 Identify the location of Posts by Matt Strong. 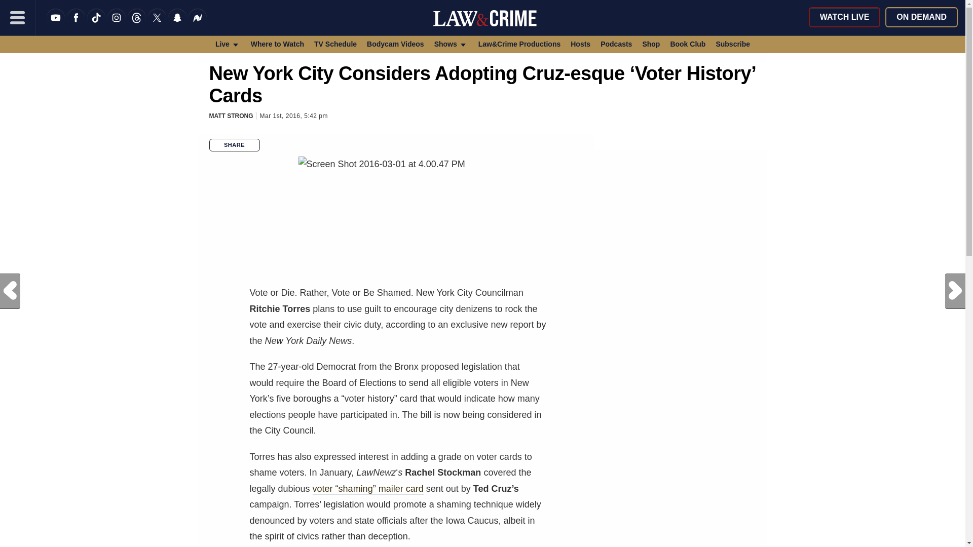
(231, 116).